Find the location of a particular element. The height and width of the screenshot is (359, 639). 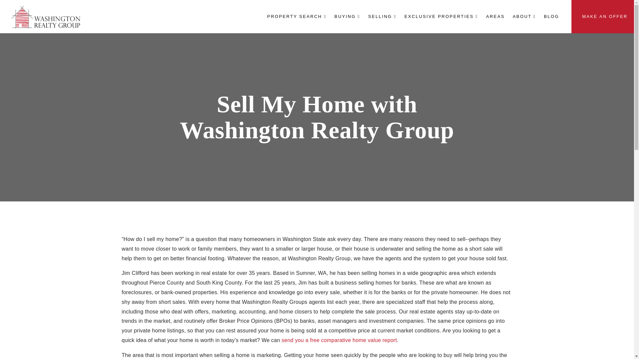

ABOUT is located at coordinates (524, 16).